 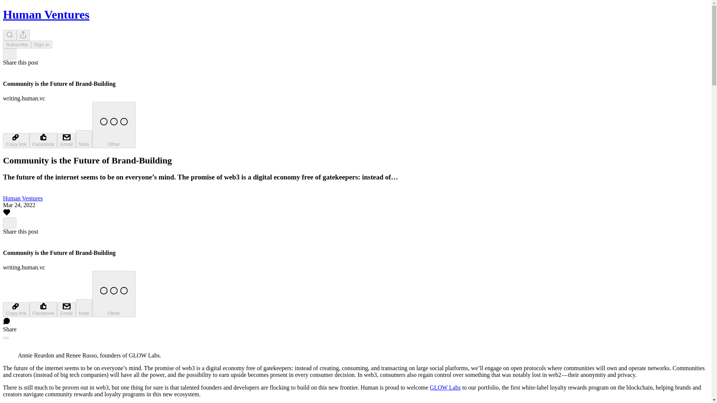 I want to click on Email, so click(x=66, y=141).